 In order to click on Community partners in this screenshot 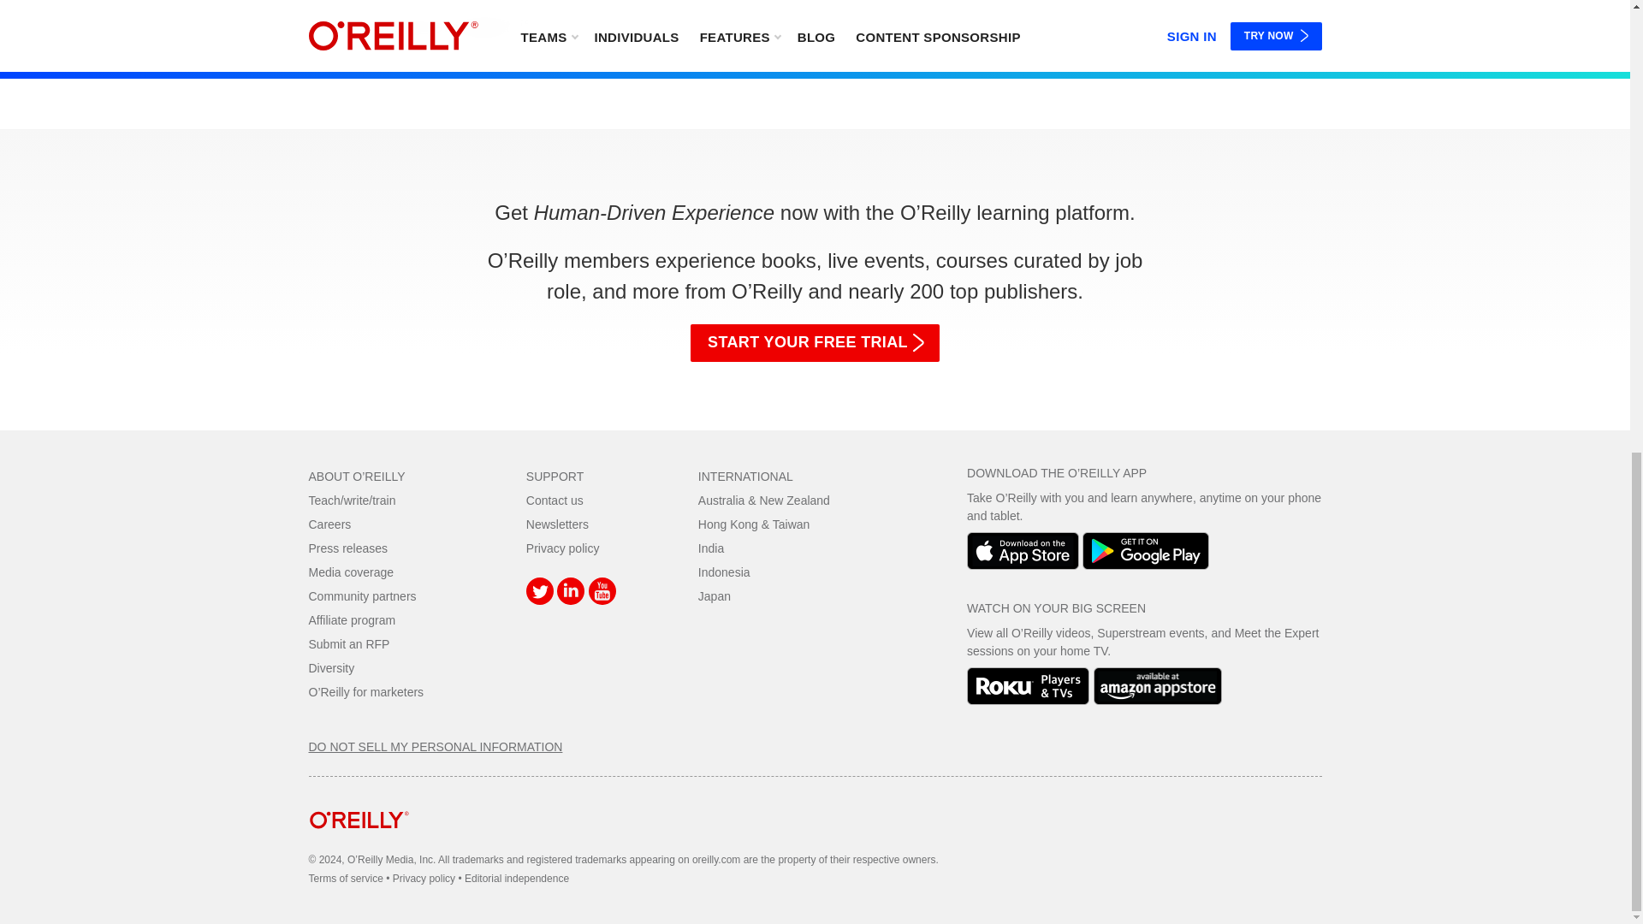, I will do `click(361, 596)`.